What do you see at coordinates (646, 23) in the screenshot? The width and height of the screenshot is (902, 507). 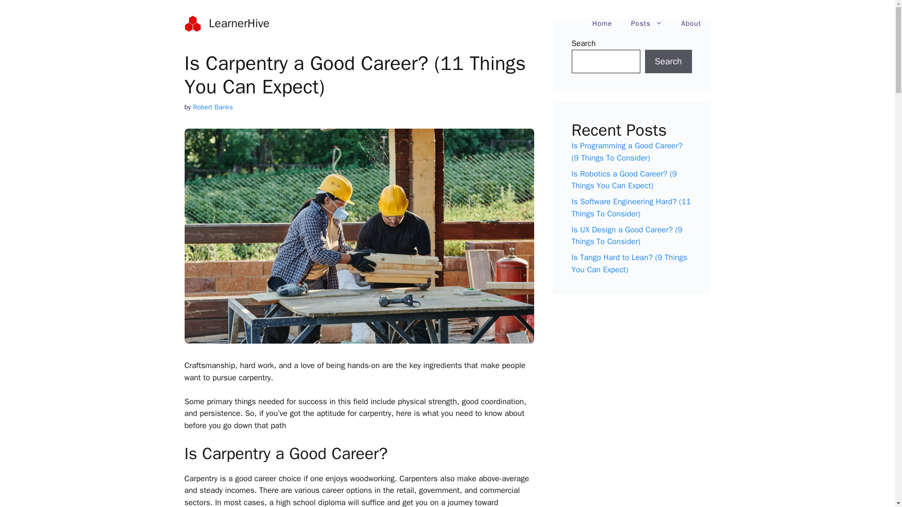 I see `Posts` at bounding box center [646, 23].